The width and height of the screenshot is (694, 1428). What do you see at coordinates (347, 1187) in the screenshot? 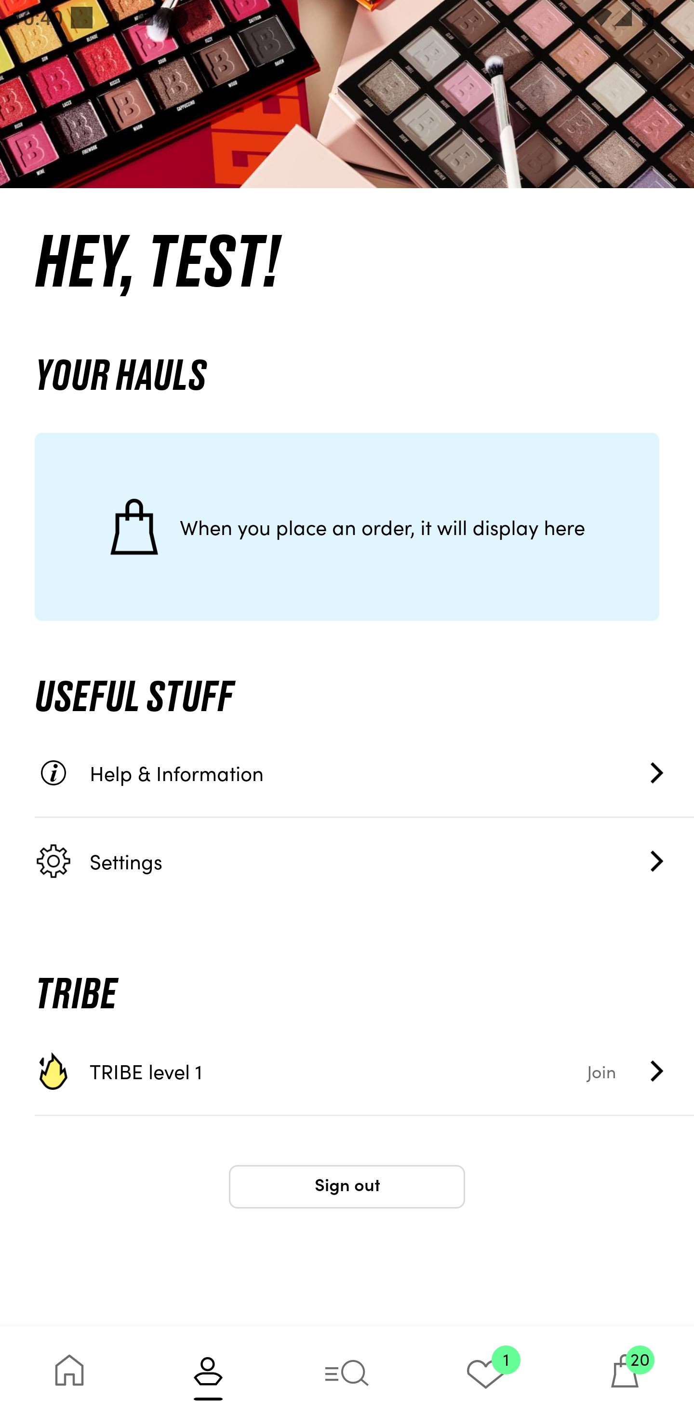
I see `Sign out` at bounding box center [347, 1187].